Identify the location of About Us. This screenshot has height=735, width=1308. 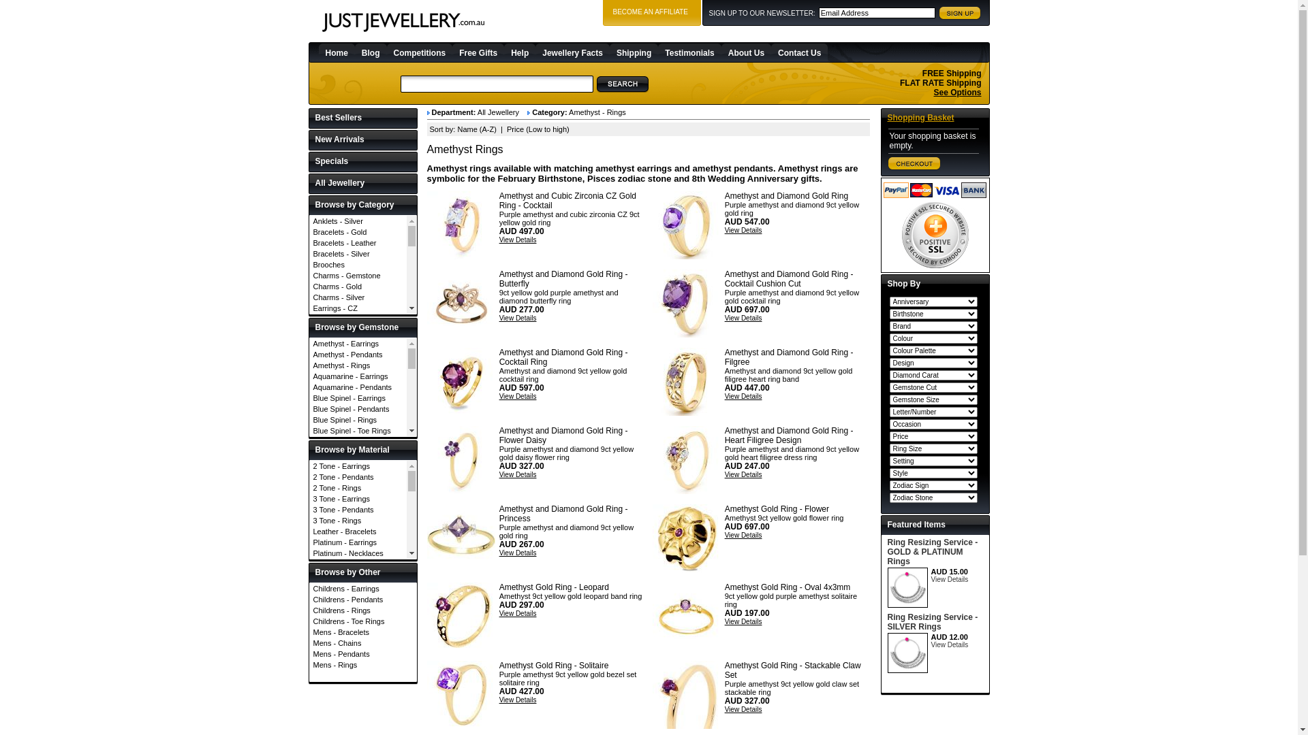
(747, 52).